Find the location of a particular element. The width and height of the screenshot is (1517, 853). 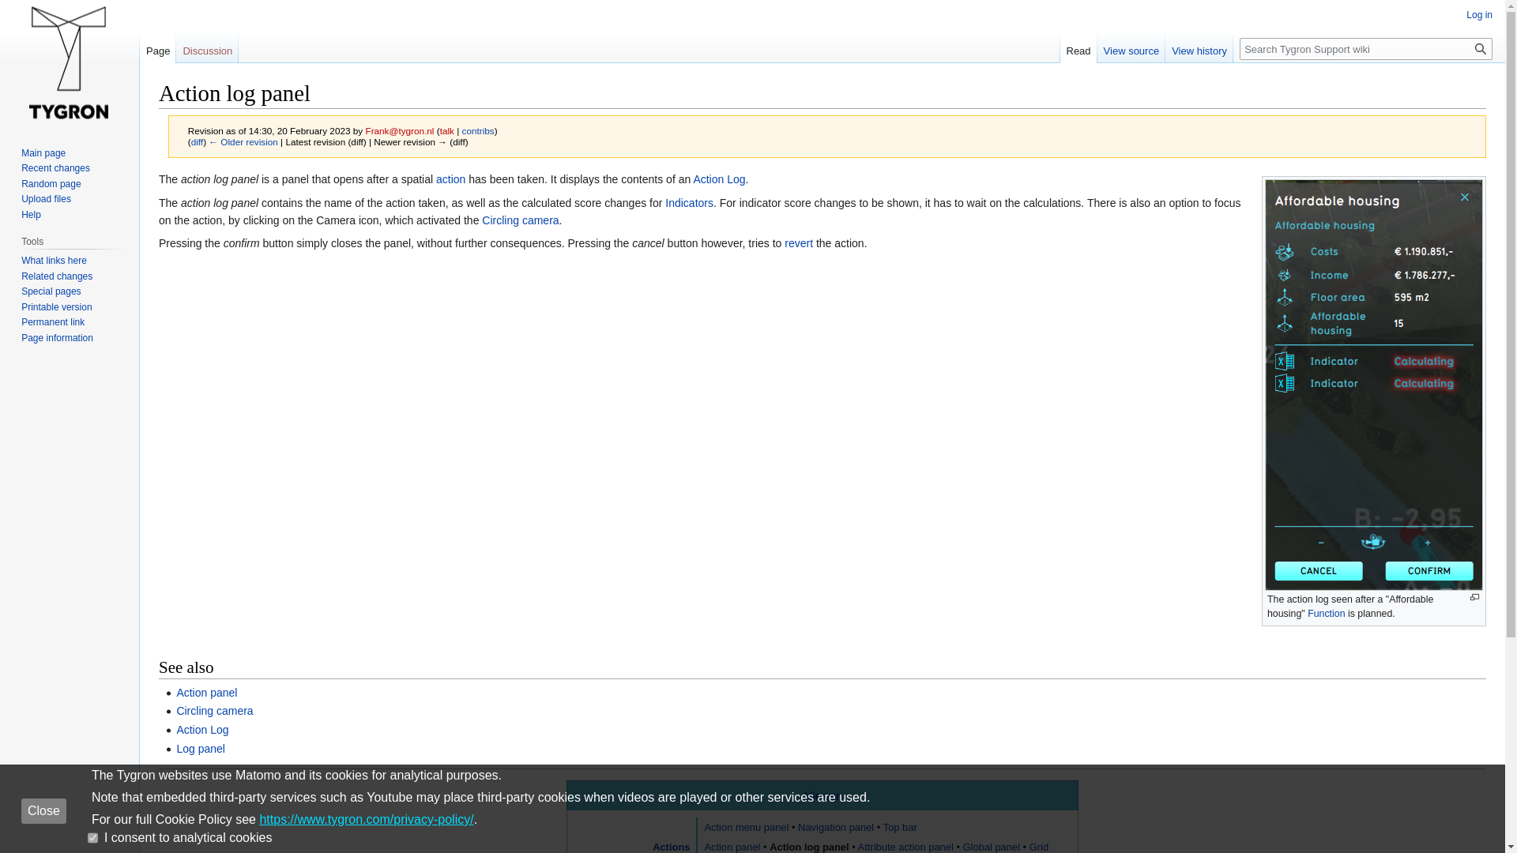

Go is located at coordinates (1481, 48).